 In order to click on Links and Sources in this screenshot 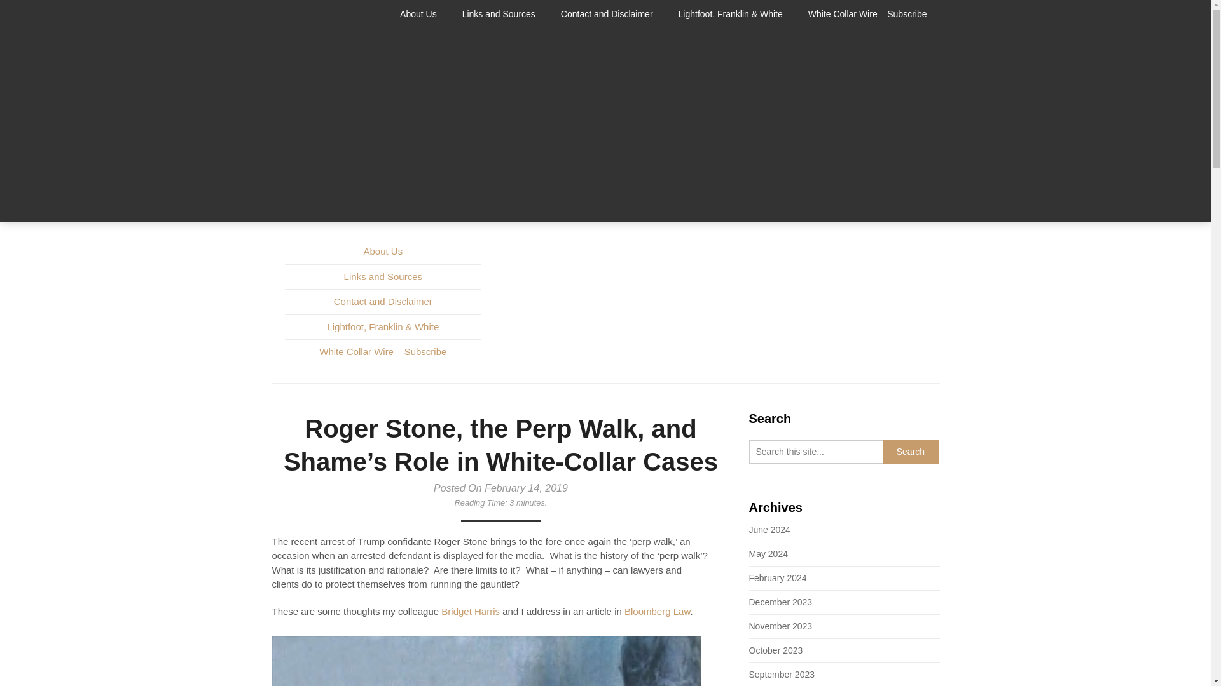, I will do `click(499, 14)`.